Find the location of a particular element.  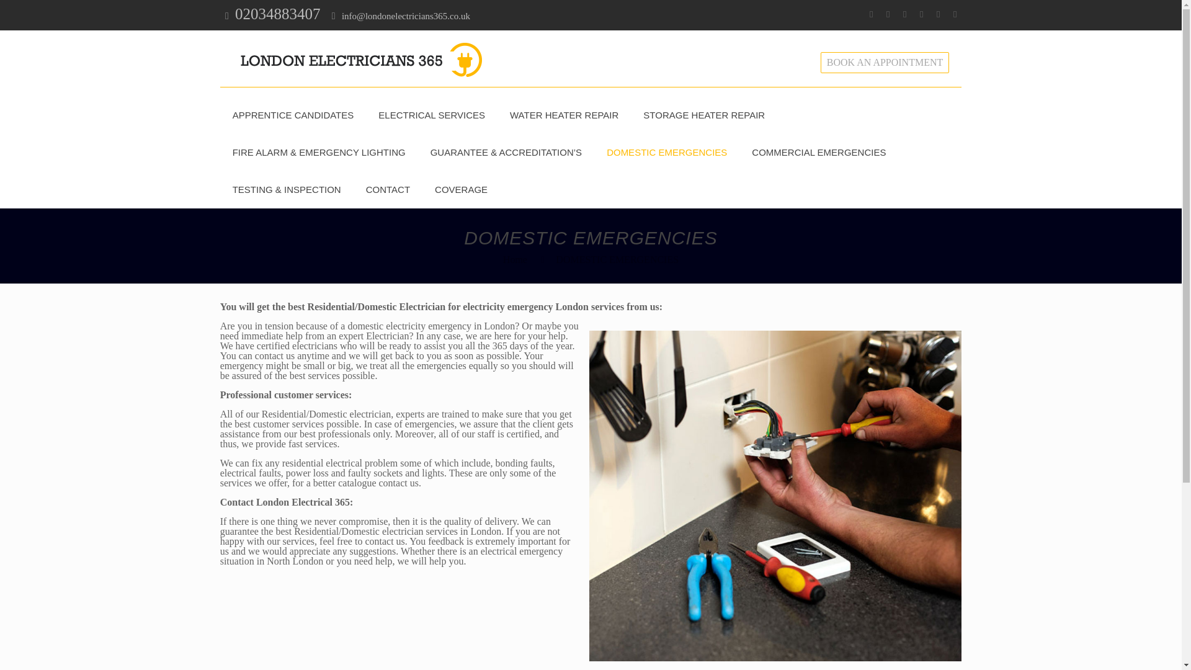

COMMERCIAL EMERGENCIES is located at coordinates (819, 153).